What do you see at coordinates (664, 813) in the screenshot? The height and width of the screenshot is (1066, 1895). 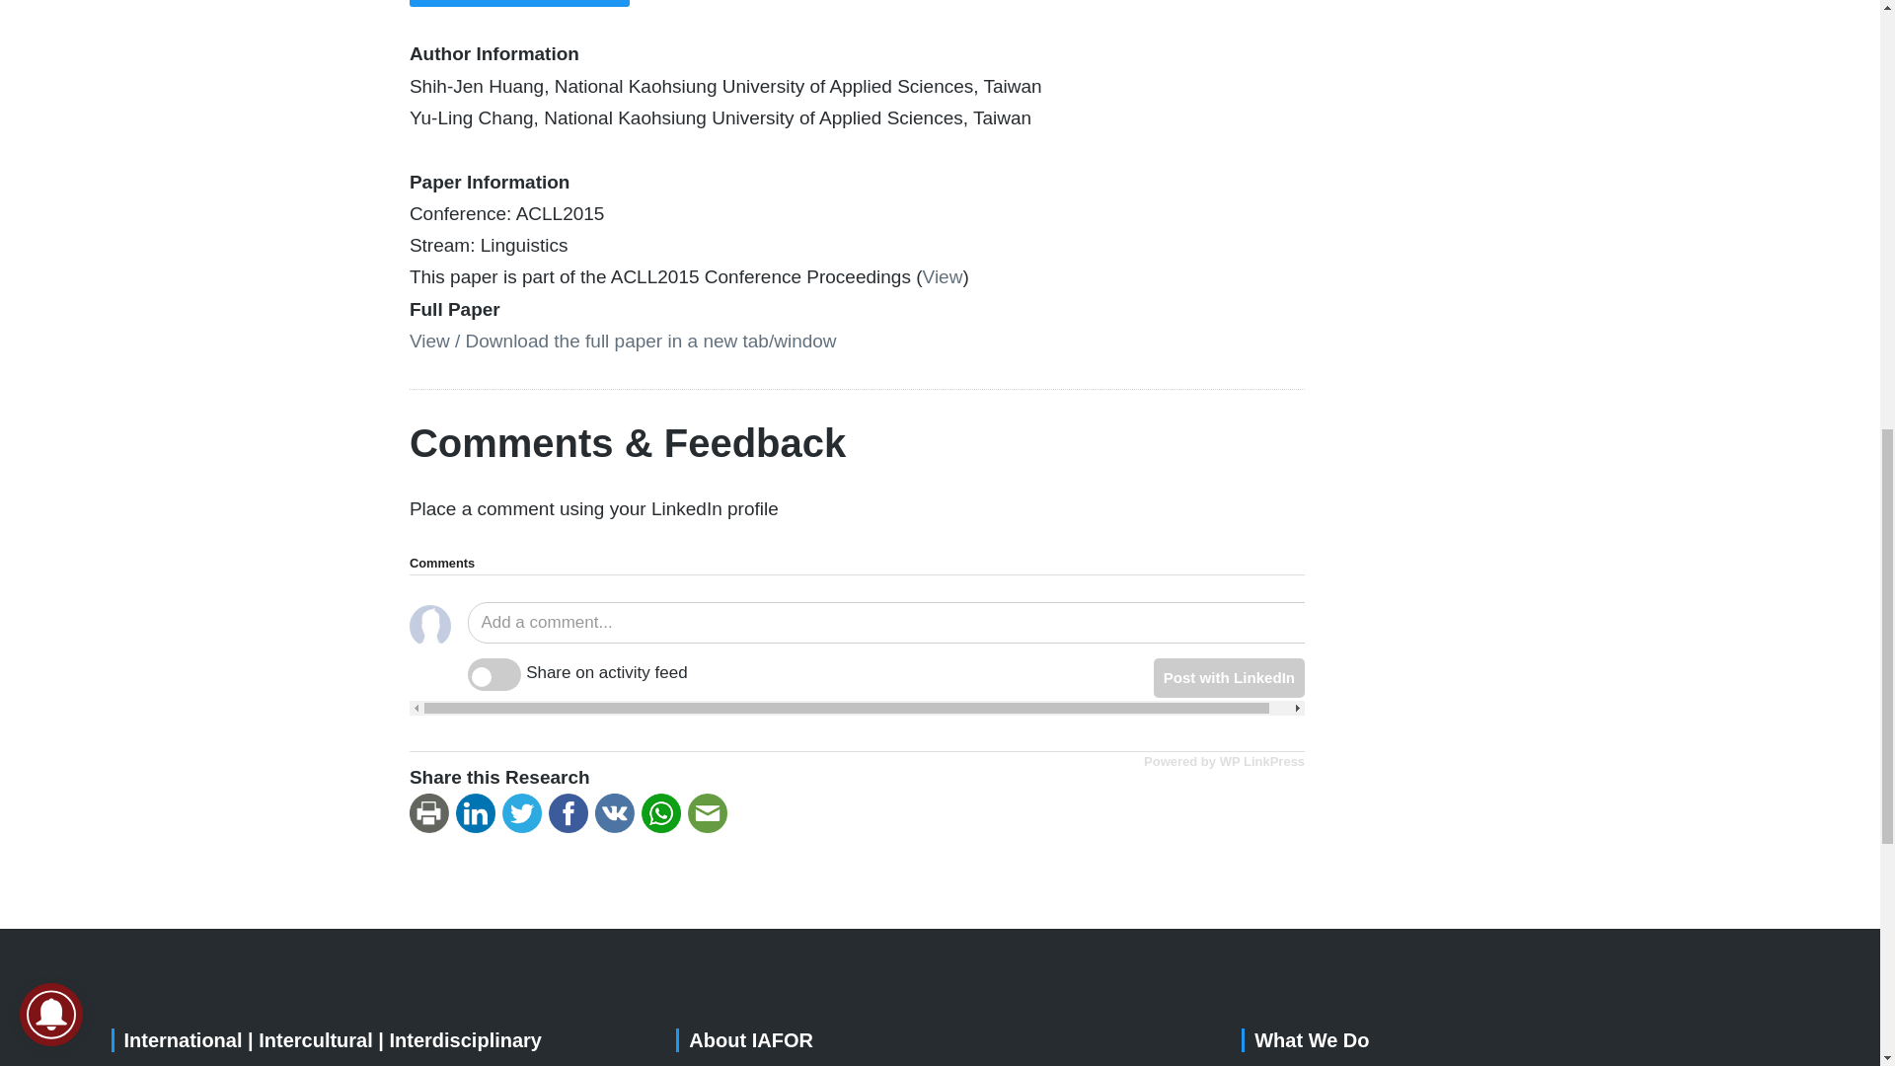 I see `whatsapp` at bounding box center [664, 813].